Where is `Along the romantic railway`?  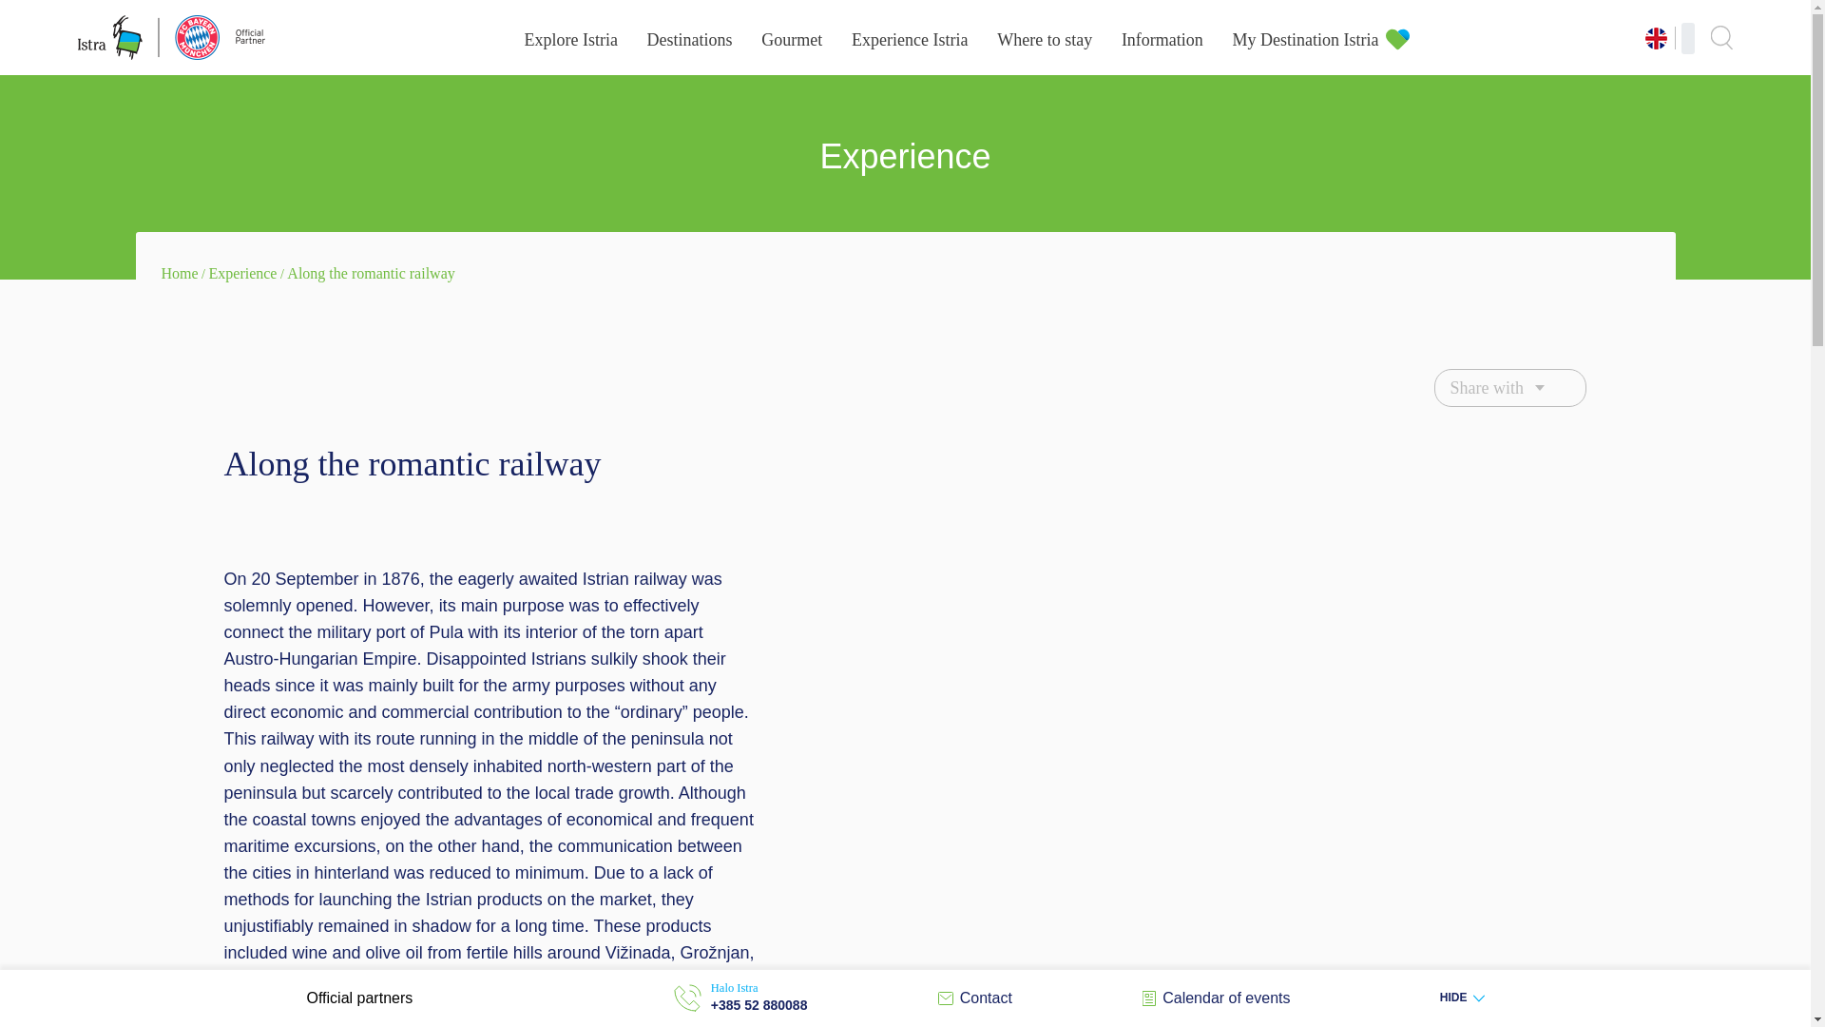 Along the romantic railway is located at coordinates (371, 272).